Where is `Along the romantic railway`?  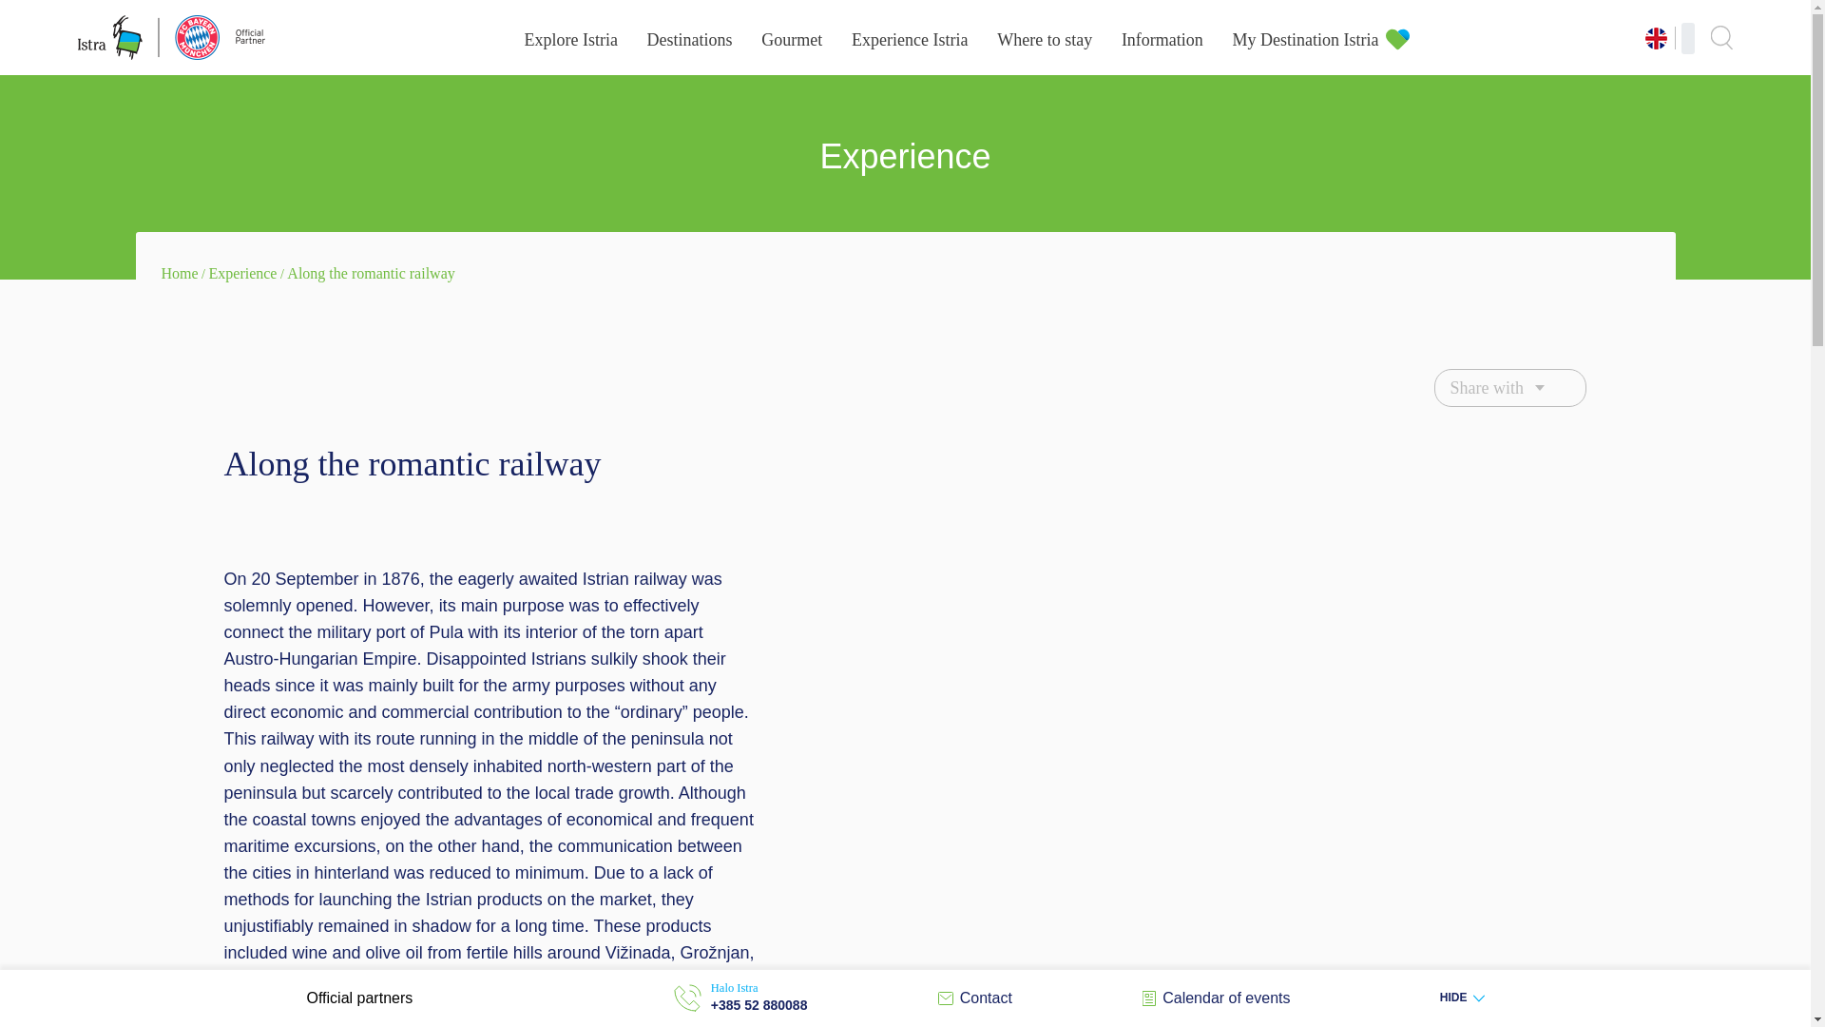 Along the romantic railway is located at coordinates (371, 272).